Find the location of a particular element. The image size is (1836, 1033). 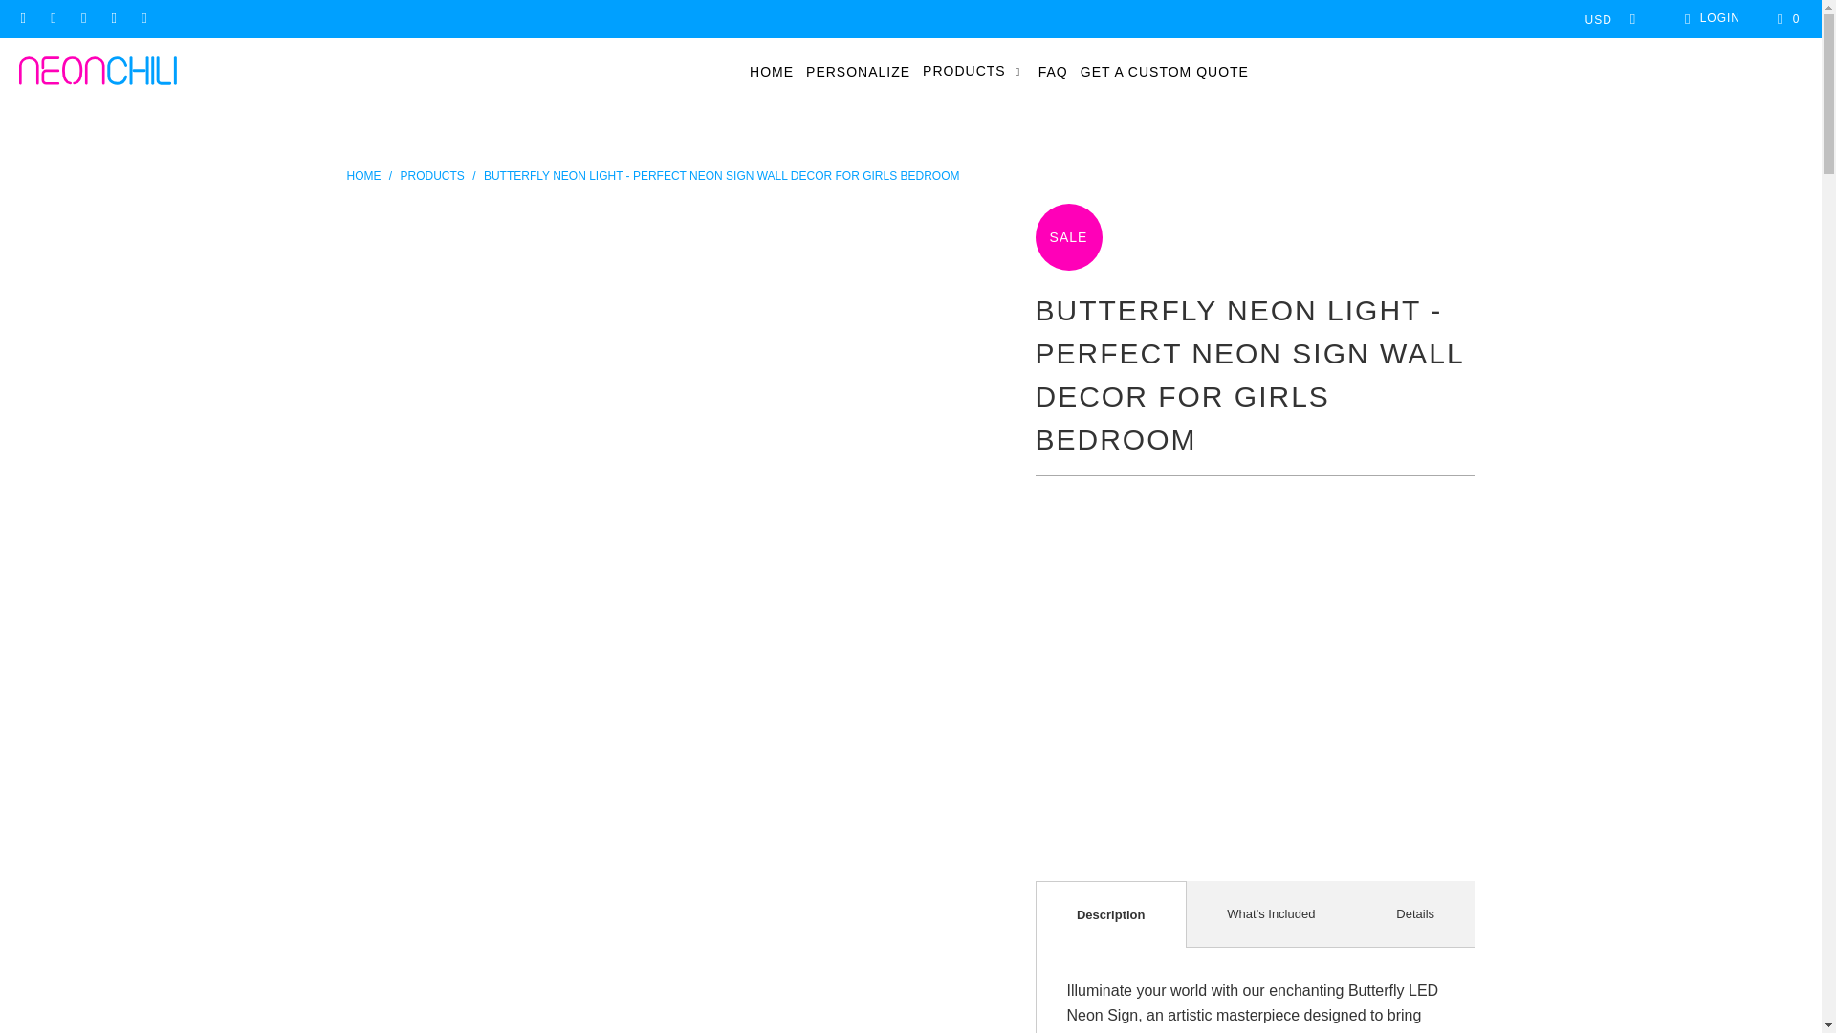

USD is located at coordinates (1605, 19).